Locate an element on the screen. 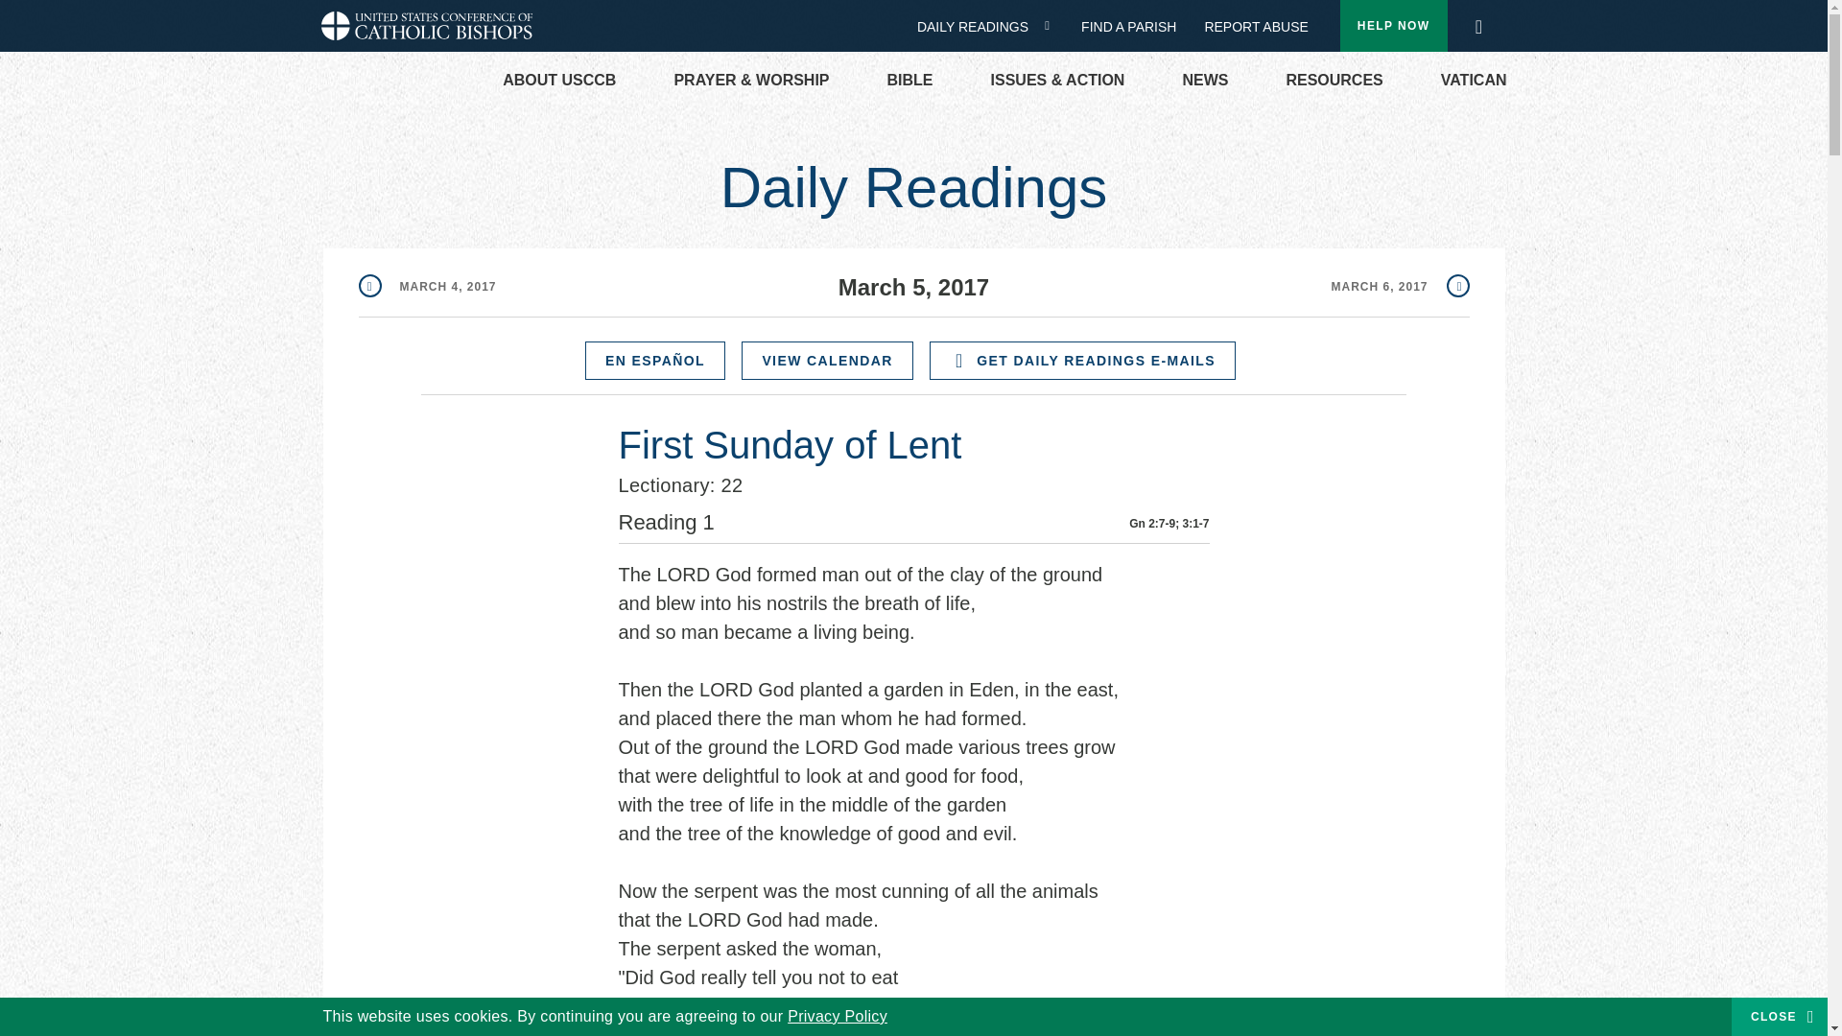 The width and height of the screenshot is (1842, 1036). Go is located at coordinates (1484, 27).